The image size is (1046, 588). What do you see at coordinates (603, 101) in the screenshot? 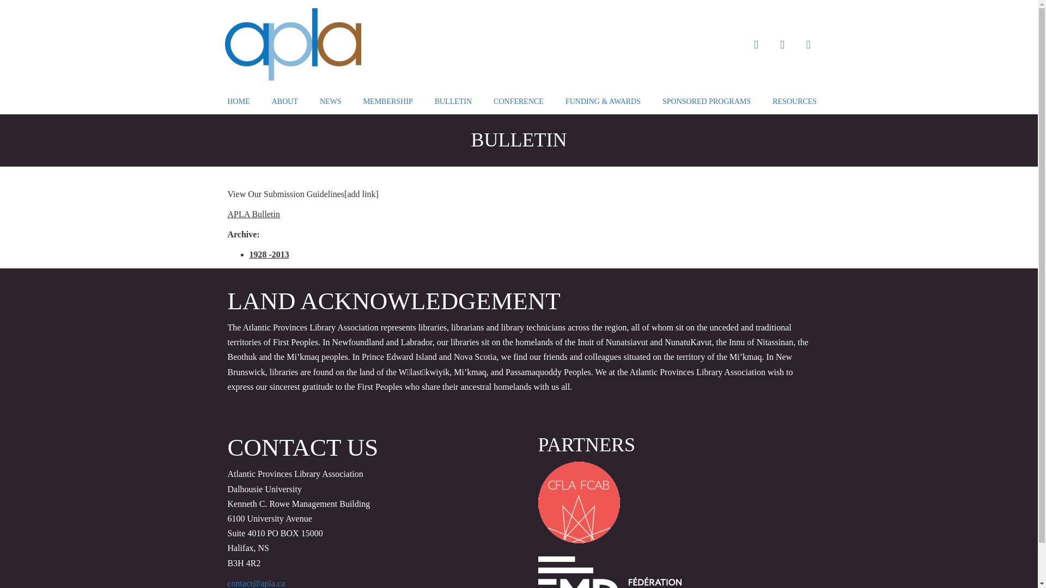
I see `FUNDING & AWARDS` at bounding box center [603, 101].